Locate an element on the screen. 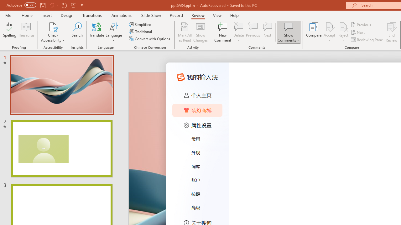 This screenshot has width=401, height=225. End Review is located at coordinates (392, 32).